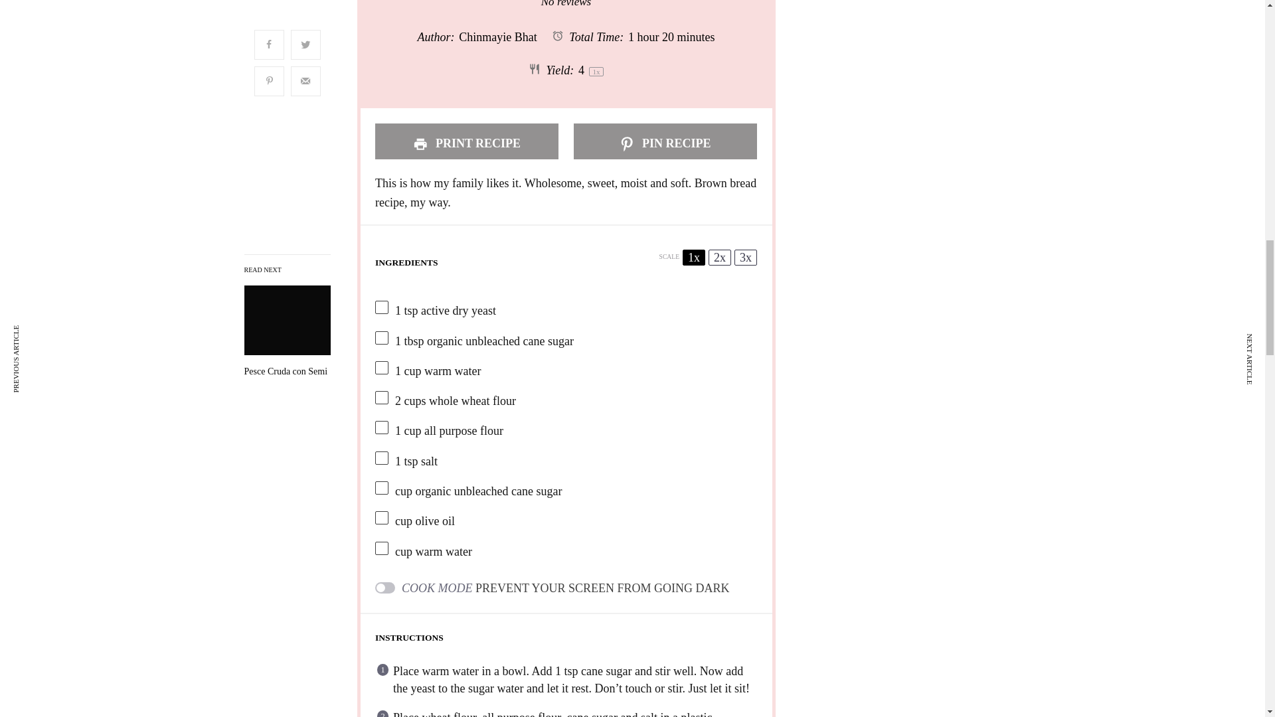 This screenshot has width=1275, height=717. I want to click on My Brown Bread Recipe, so click(287, 372).